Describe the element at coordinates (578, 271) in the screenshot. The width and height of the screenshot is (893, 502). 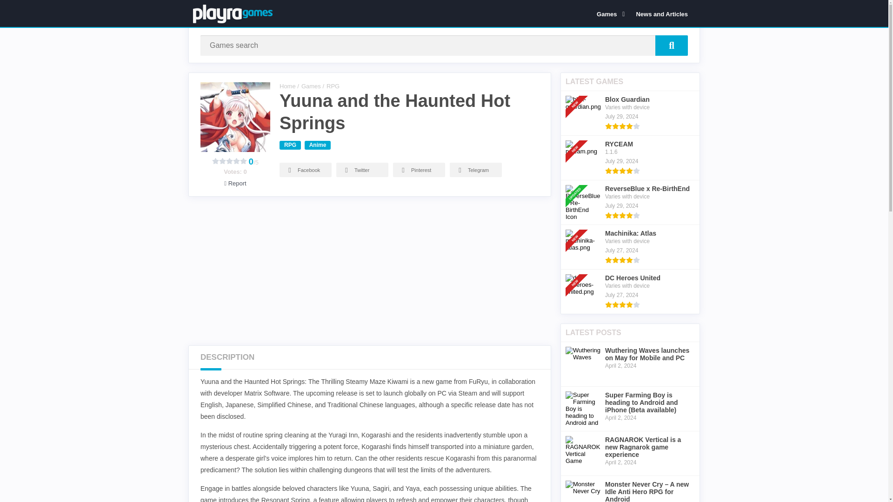
I see `New` at that location.